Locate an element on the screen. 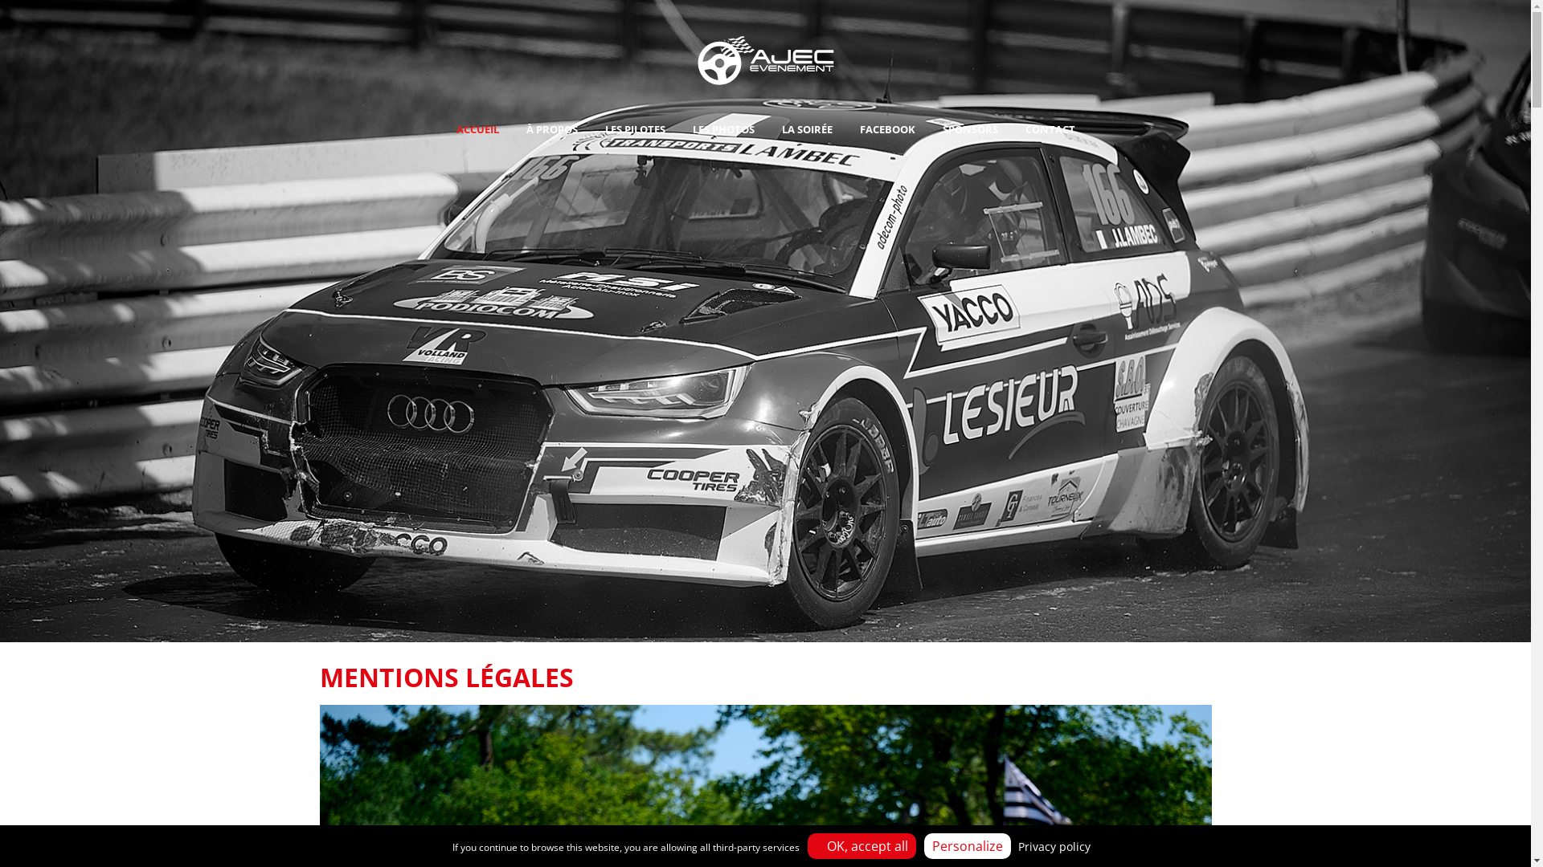 The width and height of the screenshot is (1543, 867). LES PILOTES is located at coordinates (635, 129).